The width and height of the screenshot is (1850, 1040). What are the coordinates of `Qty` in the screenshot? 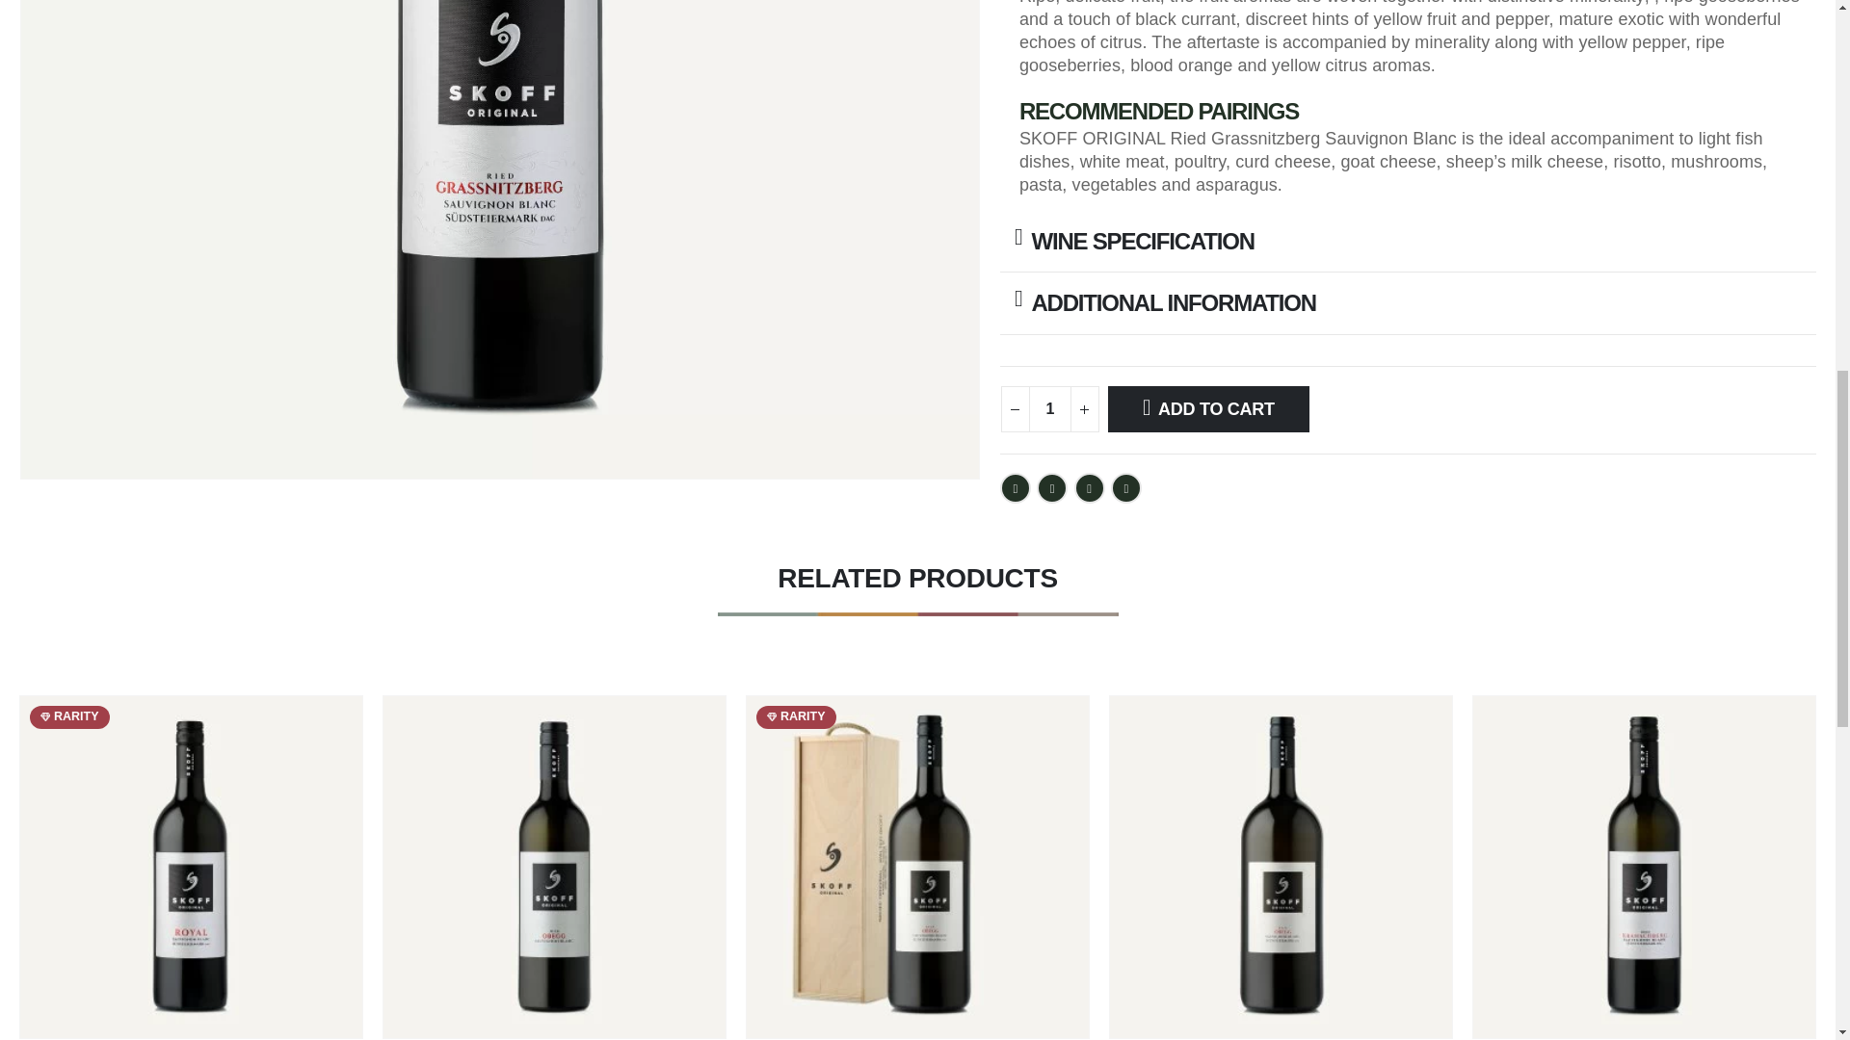 It's located at (1049, 408).